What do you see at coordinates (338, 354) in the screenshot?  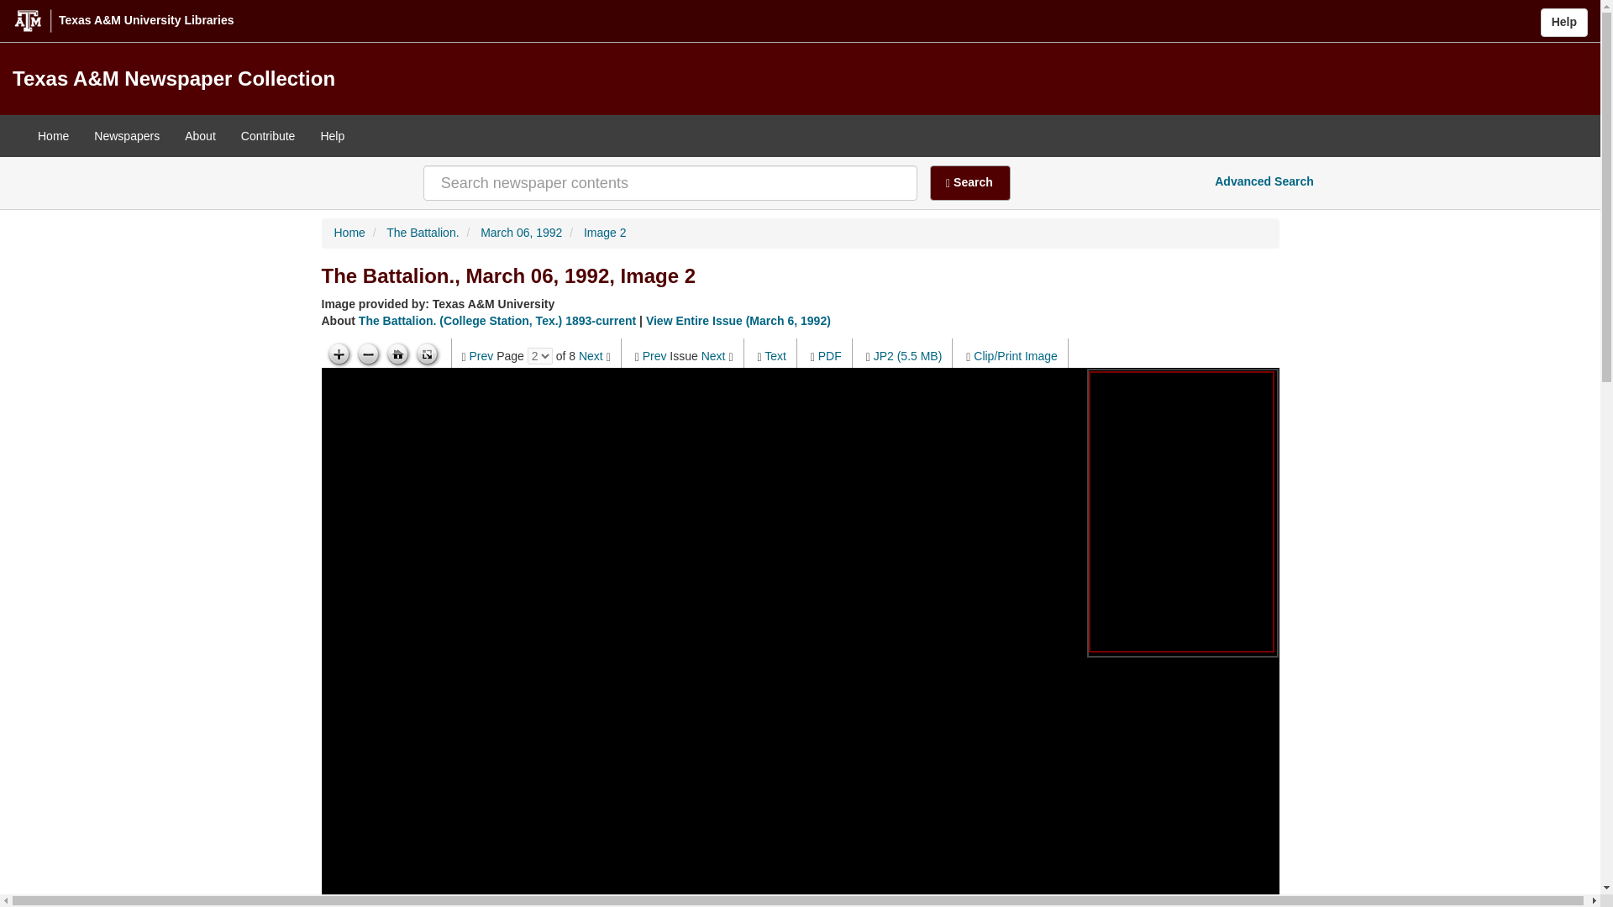 I see `Zoom in` at bounding box center [338, 354].